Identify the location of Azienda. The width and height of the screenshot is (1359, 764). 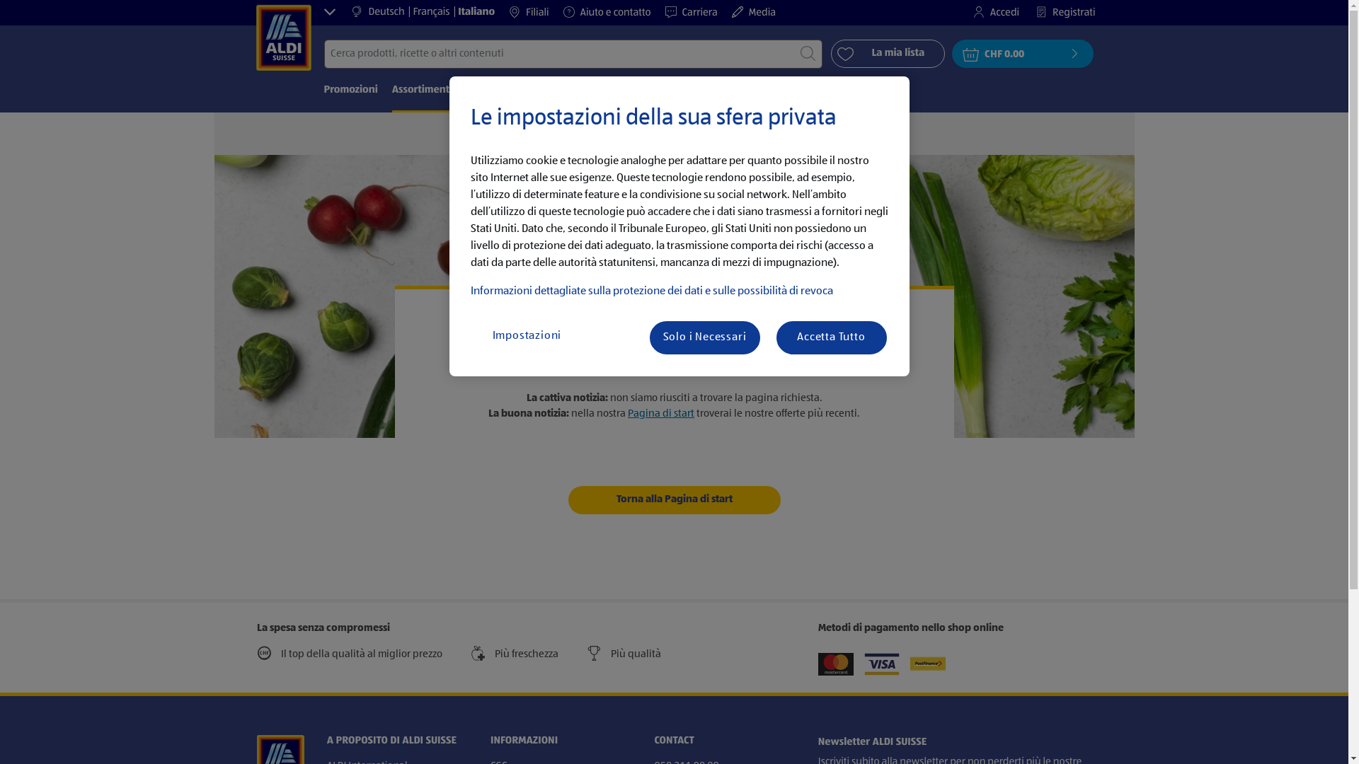
(726, 91).